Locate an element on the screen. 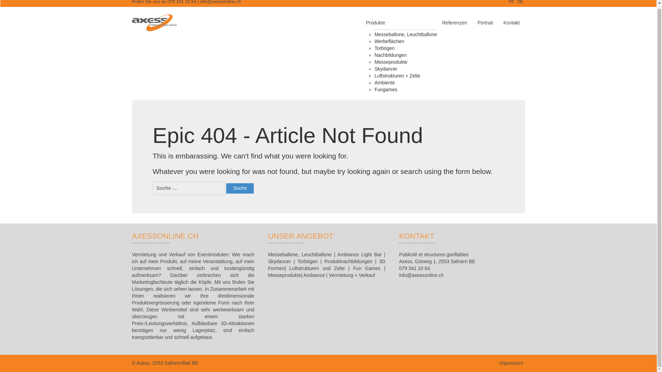  Portrait is located at coordinates (485, 23).